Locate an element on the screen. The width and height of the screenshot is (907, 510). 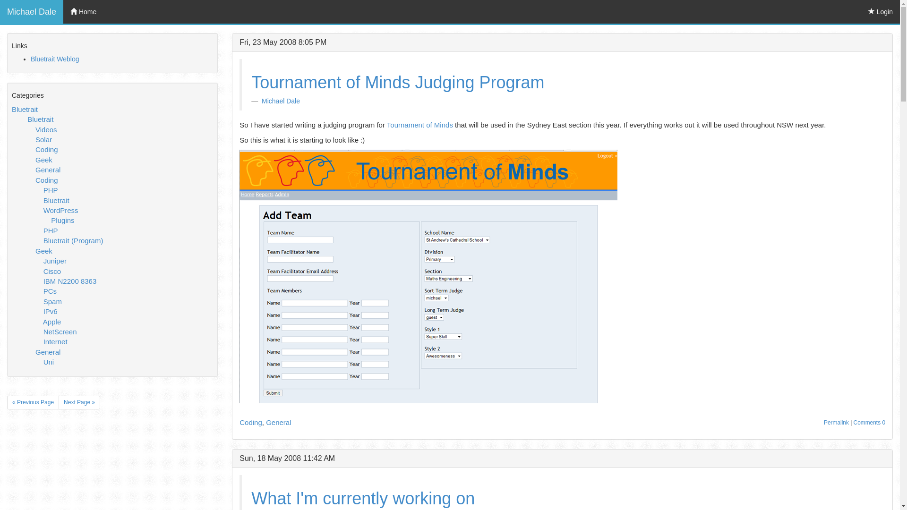
Apple is located at coordinates (52, 322).